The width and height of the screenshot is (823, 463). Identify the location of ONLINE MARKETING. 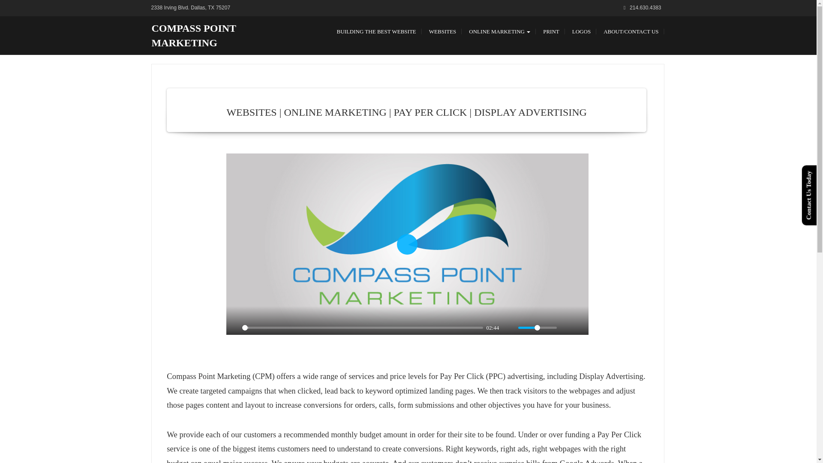
(499, 32).